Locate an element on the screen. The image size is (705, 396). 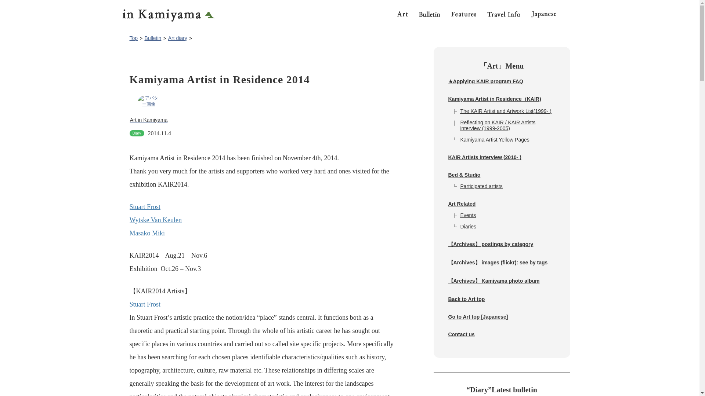
Stuart Frost is located at coordinates (145, 207).